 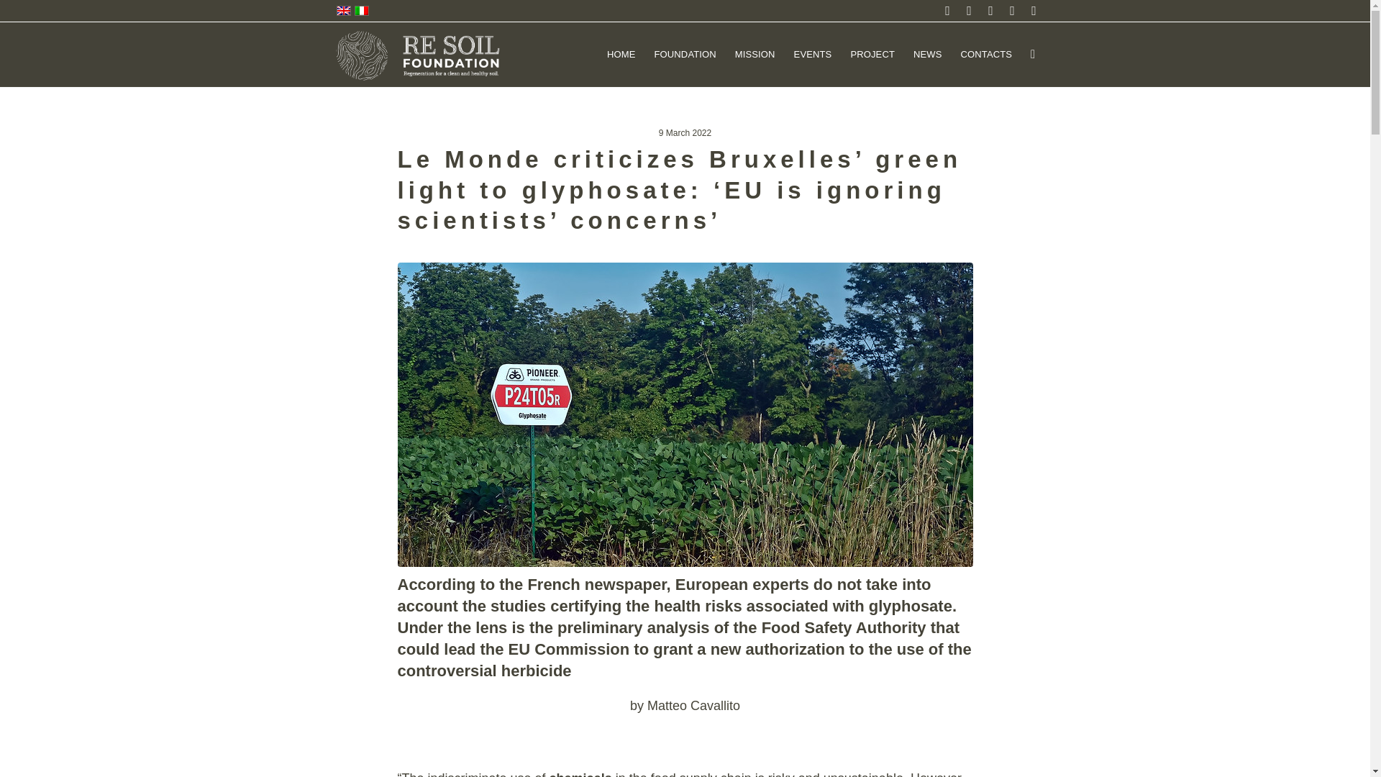 I want to click on English, so click(x=344, y=10).